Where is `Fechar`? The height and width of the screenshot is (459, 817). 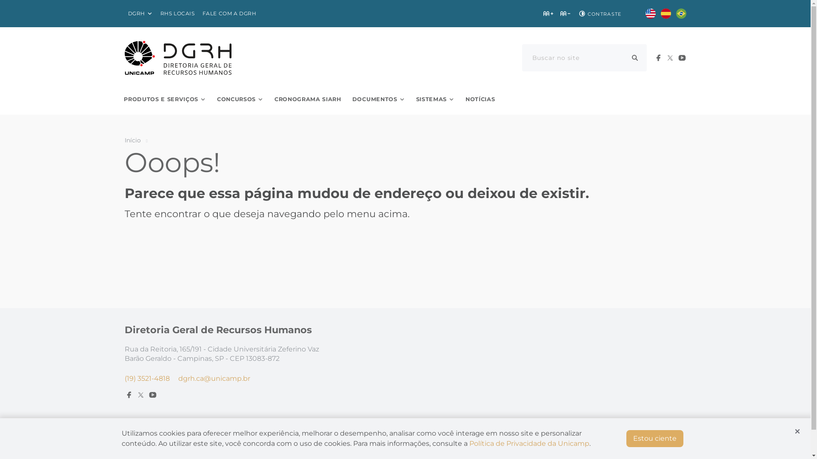
Fechar is located at coordinates (797, 431).